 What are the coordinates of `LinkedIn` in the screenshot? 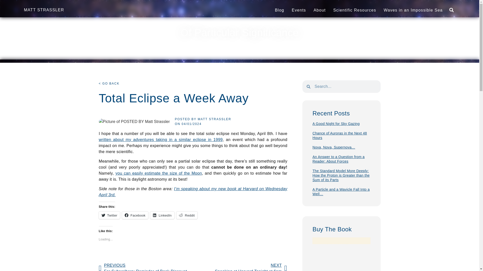 It's located at (162, 215).